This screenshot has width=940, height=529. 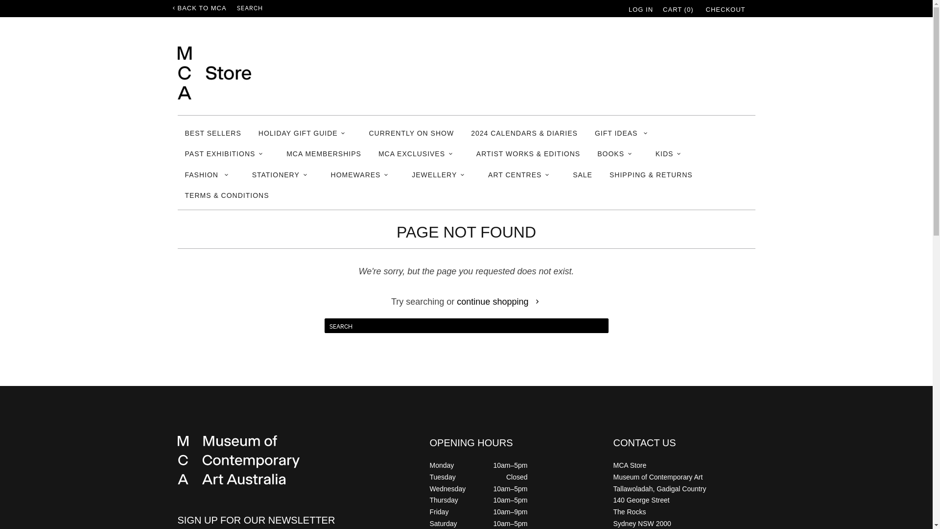 I want to click on CHECKOUT, so click(x=726, y=10).